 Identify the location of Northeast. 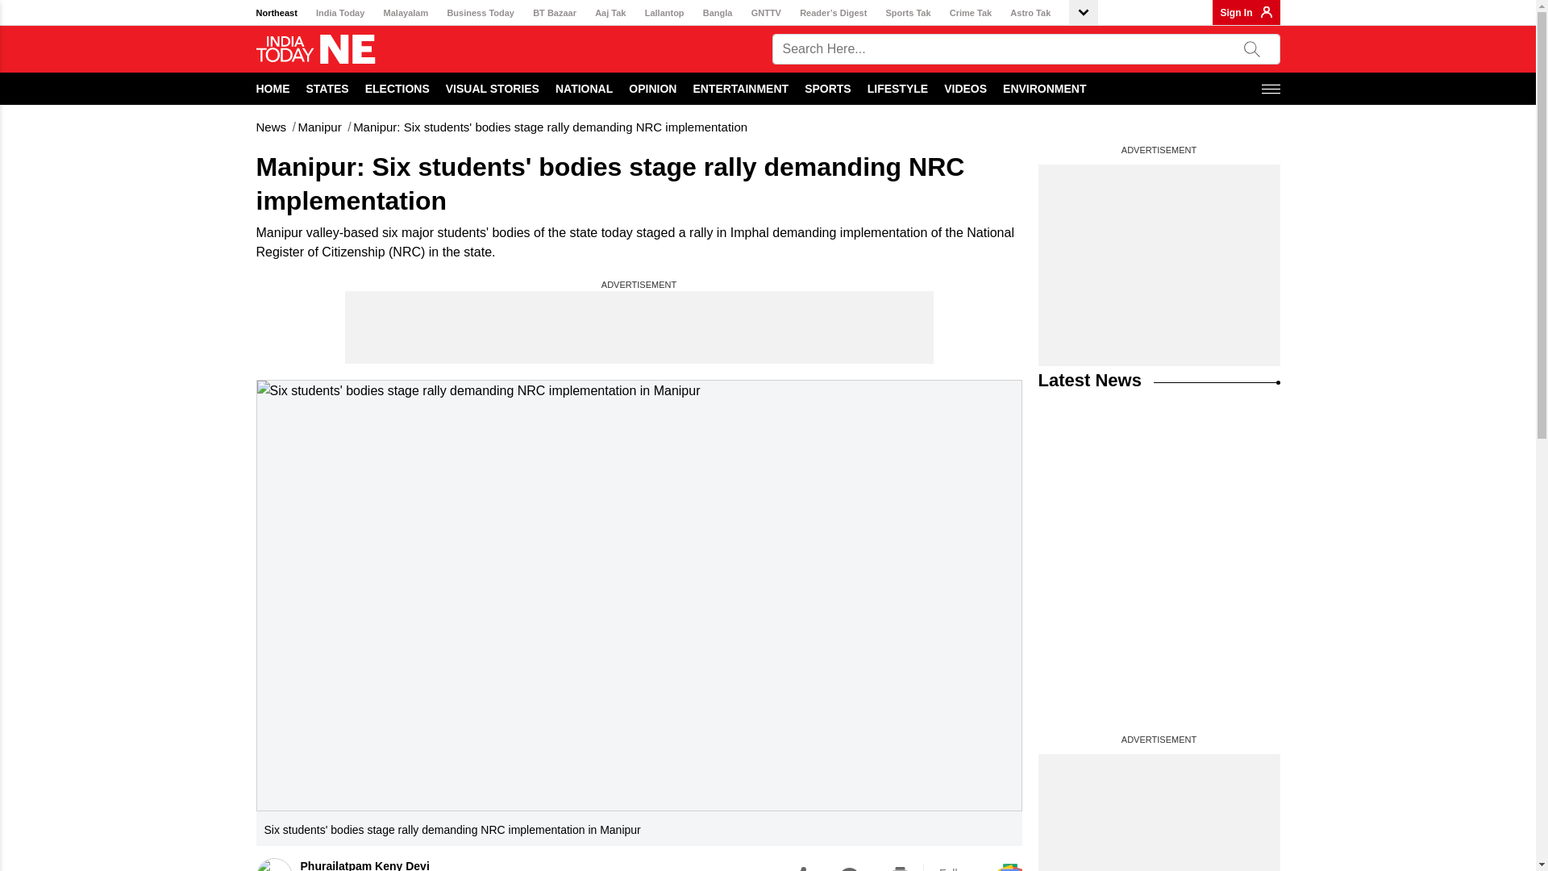
(277, 13).